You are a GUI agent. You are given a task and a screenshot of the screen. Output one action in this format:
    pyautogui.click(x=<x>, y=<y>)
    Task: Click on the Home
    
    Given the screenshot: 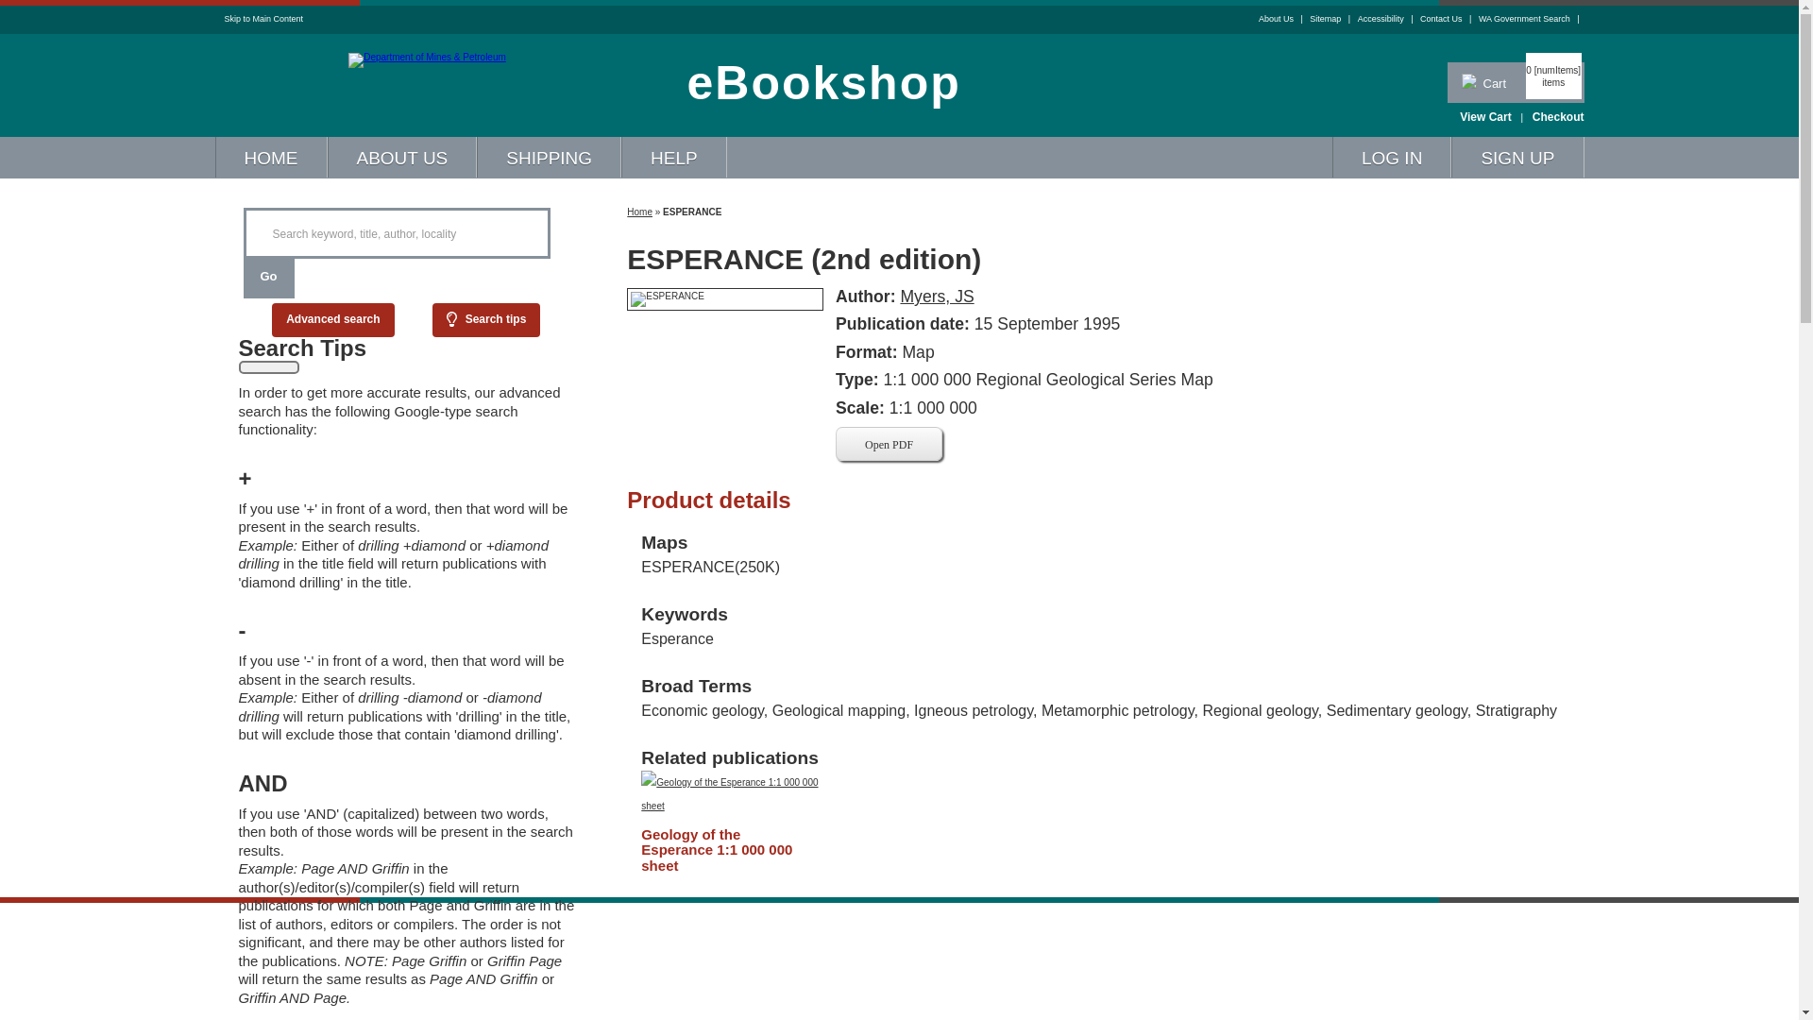 What is the action you would take?
    pyautogui.click(x=640, y=198)
    